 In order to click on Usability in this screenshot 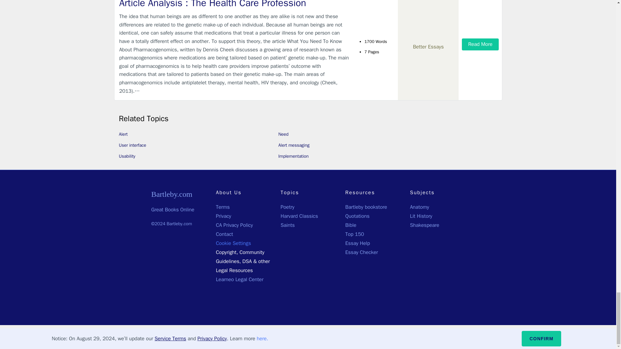, I will do `click(127, 156)`.